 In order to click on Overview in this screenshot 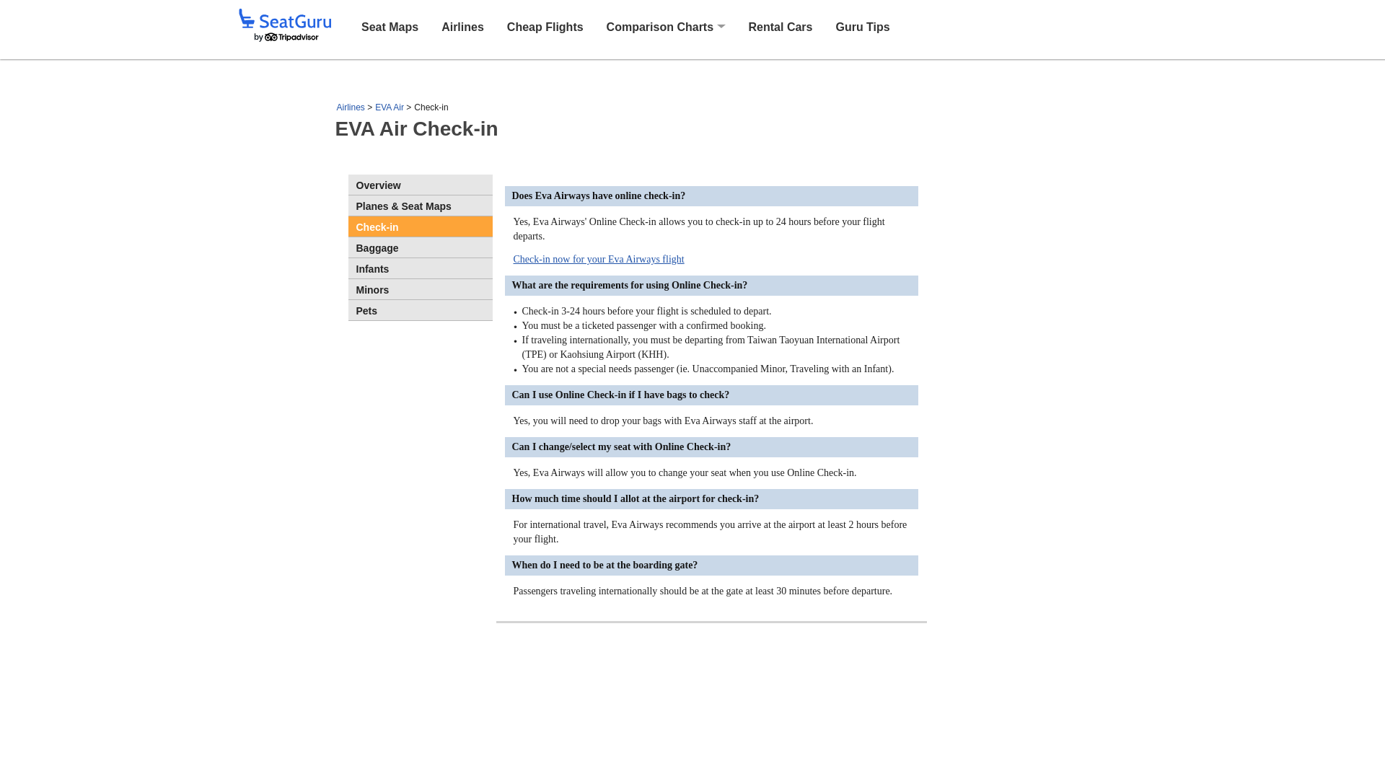, I will do `click(419, 185)`.